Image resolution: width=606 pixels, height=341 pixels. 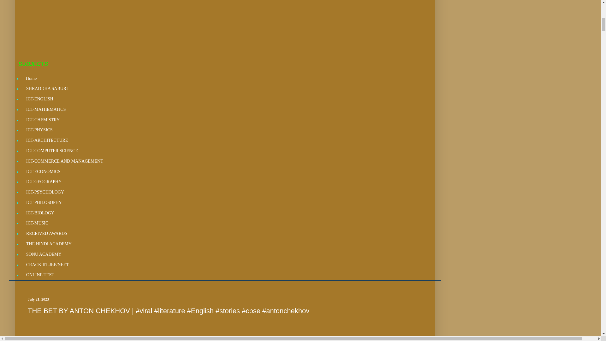 What do you see at coordinates (46, 234) in the screenshot?
I see `RECEIVED AWARDS` at bounding box center [46, 234].